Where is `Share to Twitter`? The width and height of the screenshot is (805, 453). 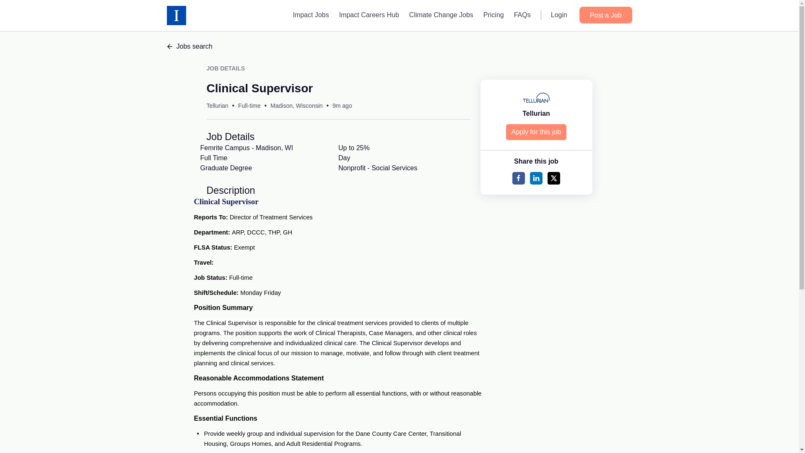 Share to Twitter is located at coordinates (553, 178).